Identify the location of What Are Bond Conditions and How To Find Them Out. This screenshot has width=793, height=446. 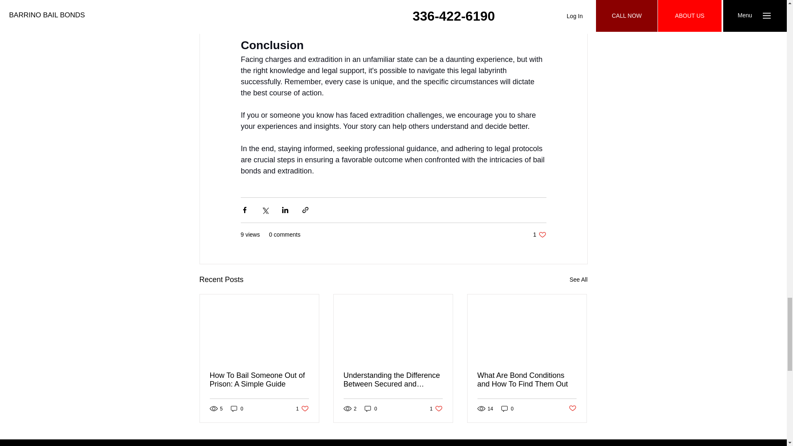
(539, 234).